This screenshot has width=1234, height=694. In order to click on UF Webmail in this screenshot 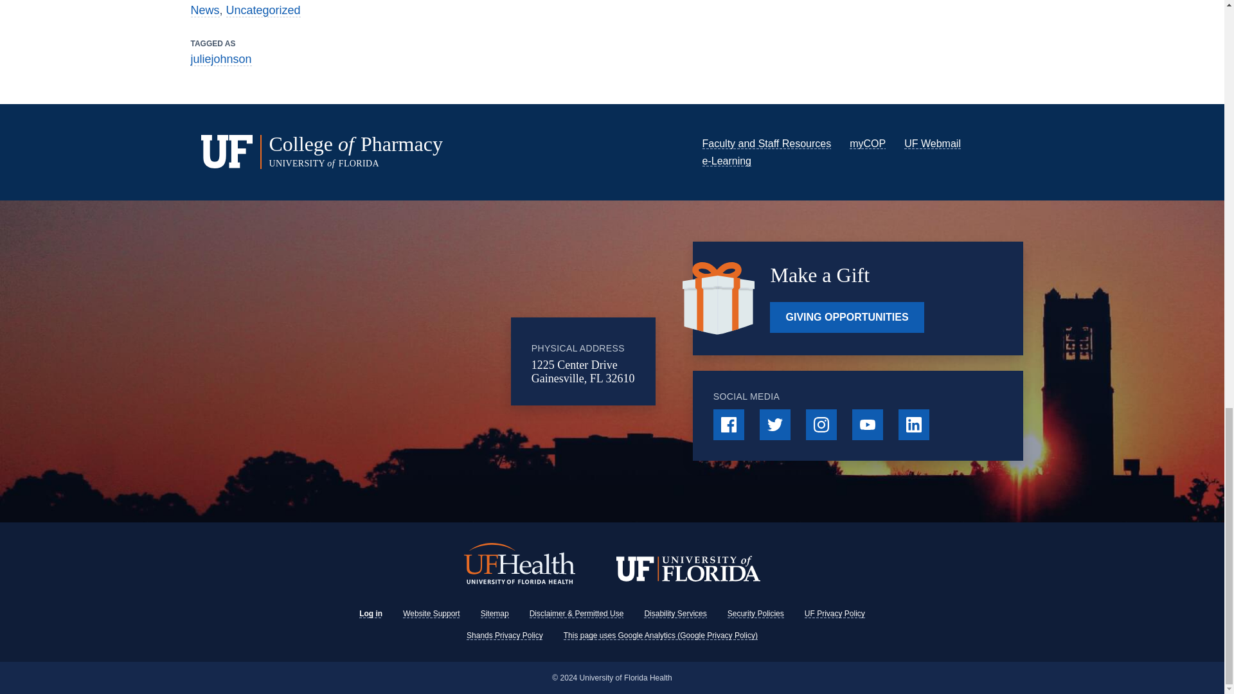, I will do `click(933, 143)`.